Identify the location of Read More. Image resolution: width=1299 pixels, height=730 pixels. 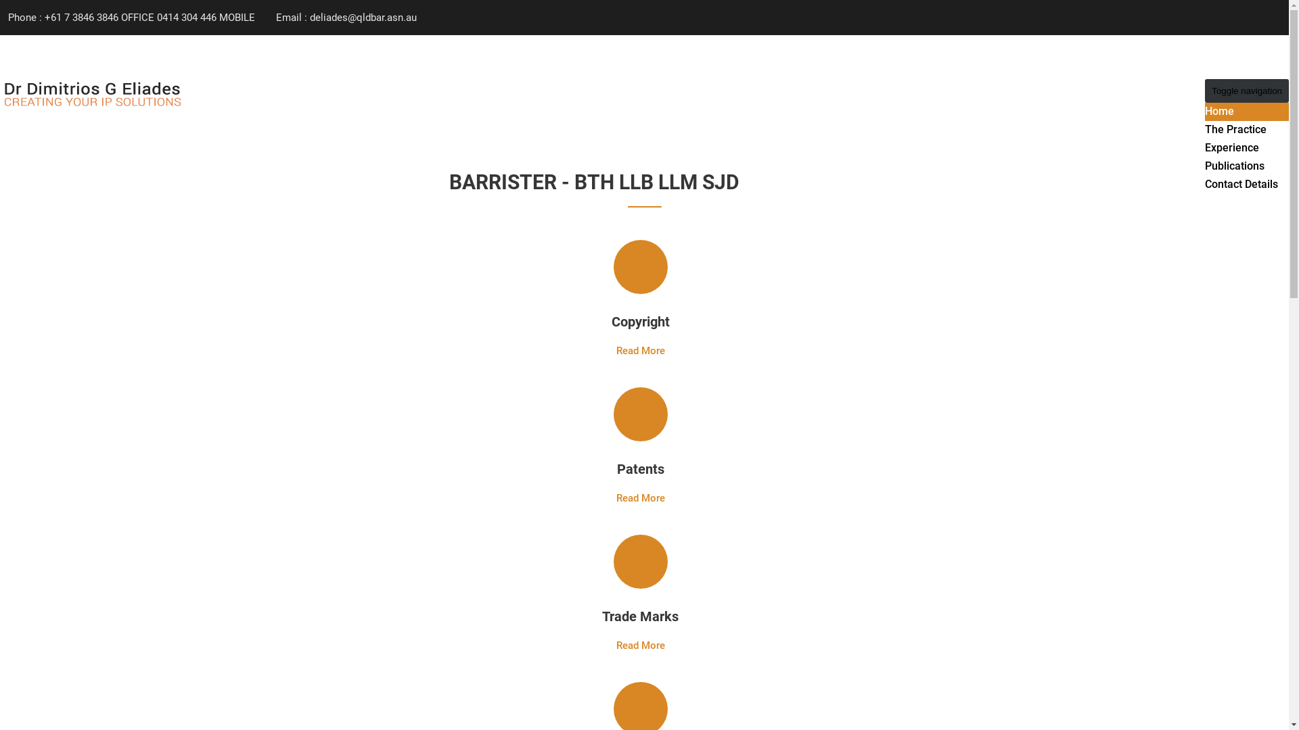
(640, 498).